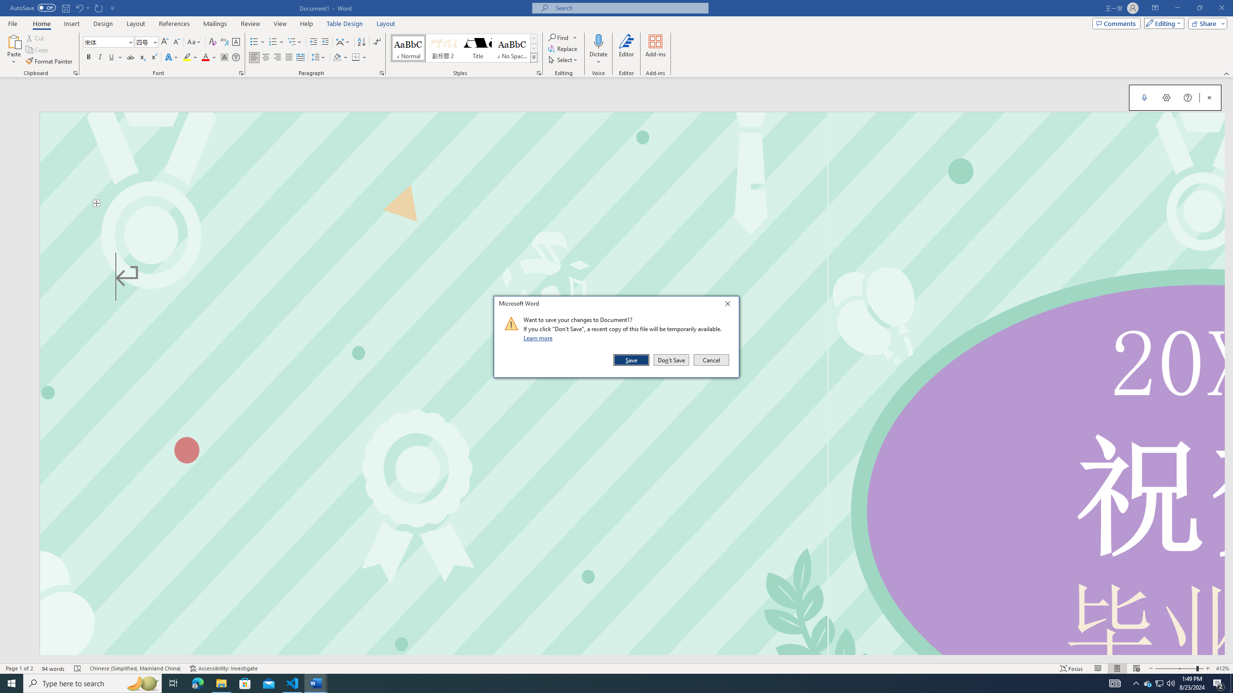 The width and height of the screenshot is (1233, 693). I want to click on Don't Save, so click(671, 360).